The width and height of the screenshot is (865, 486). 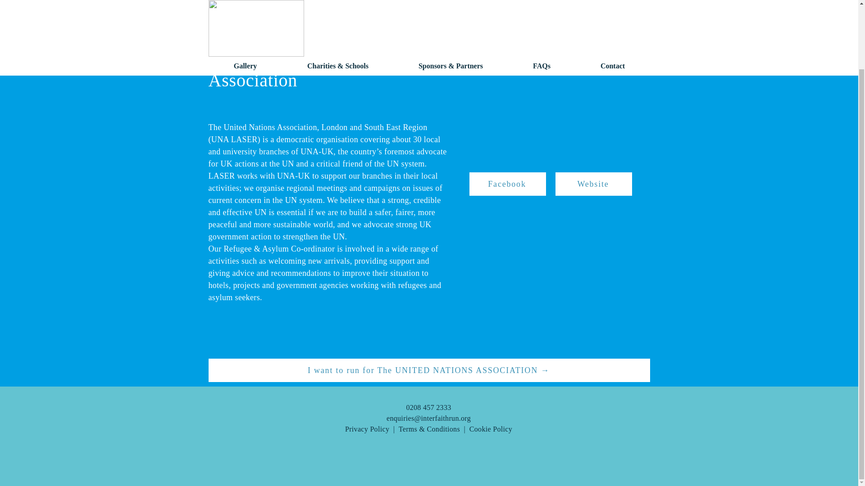 I want to click on Privacy Policy, so click(x=367, y=429).